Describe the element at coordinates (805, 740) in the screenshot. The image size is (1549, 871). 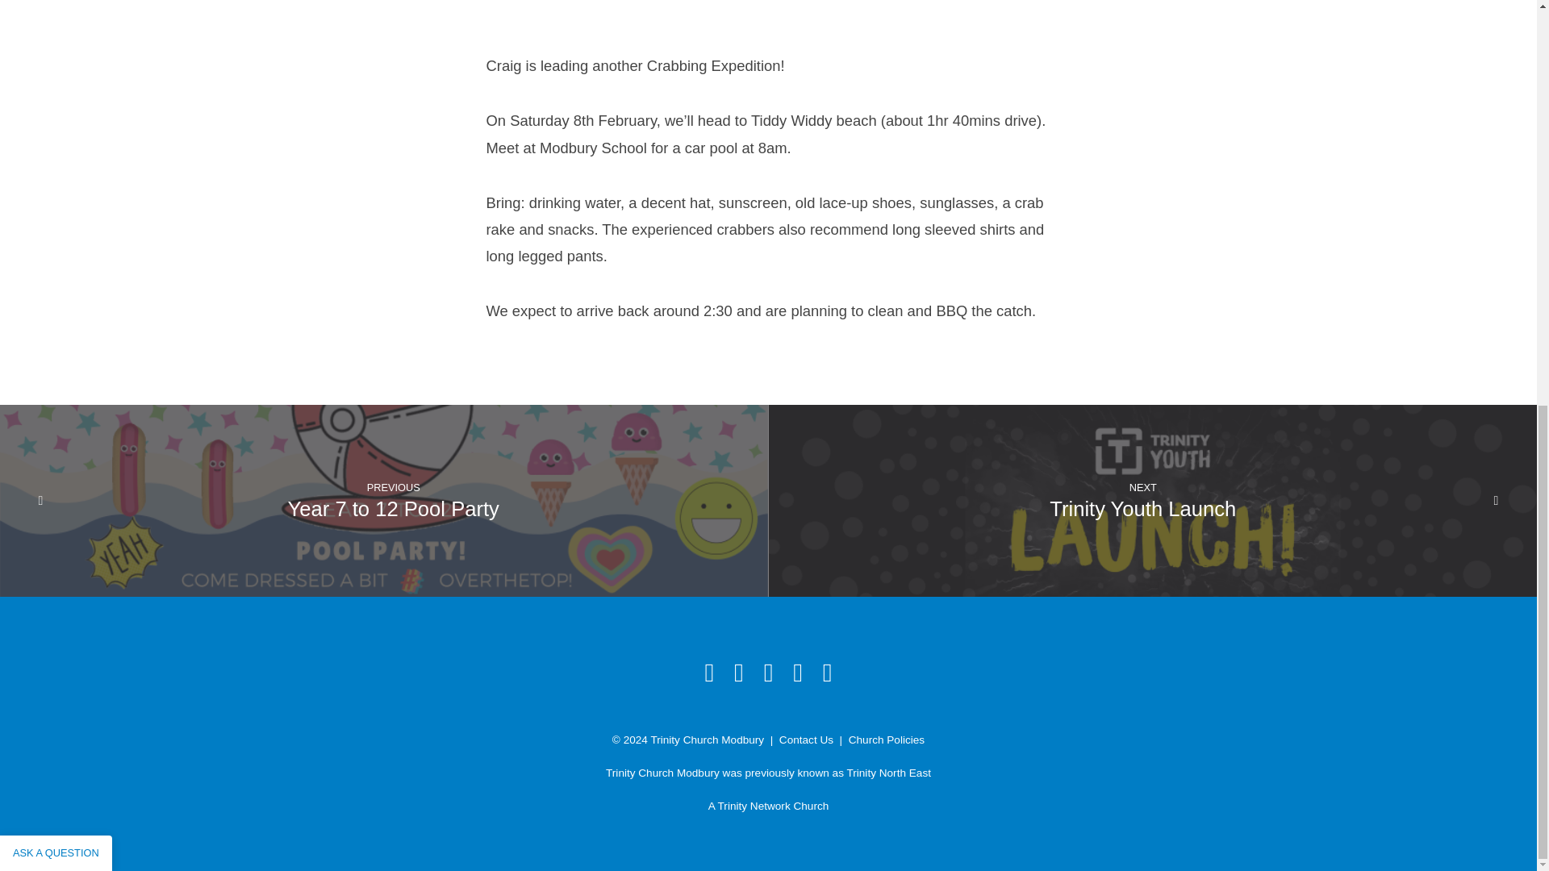
I see `Contact Us` at that location.